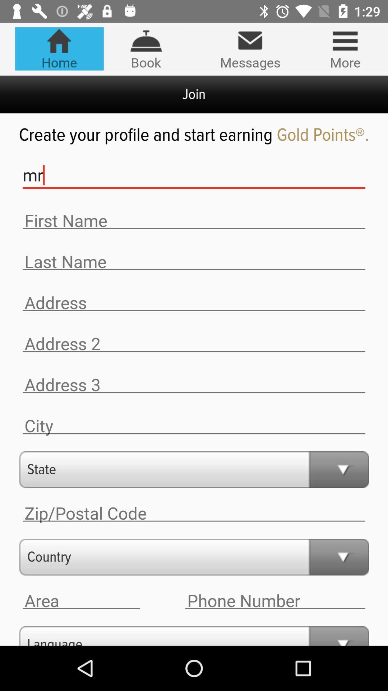 Image resolution: width=388 pixels, height=691 pixels. Describe the element at coordinates (81, 601) in the screenshot. I see `address` at that location.